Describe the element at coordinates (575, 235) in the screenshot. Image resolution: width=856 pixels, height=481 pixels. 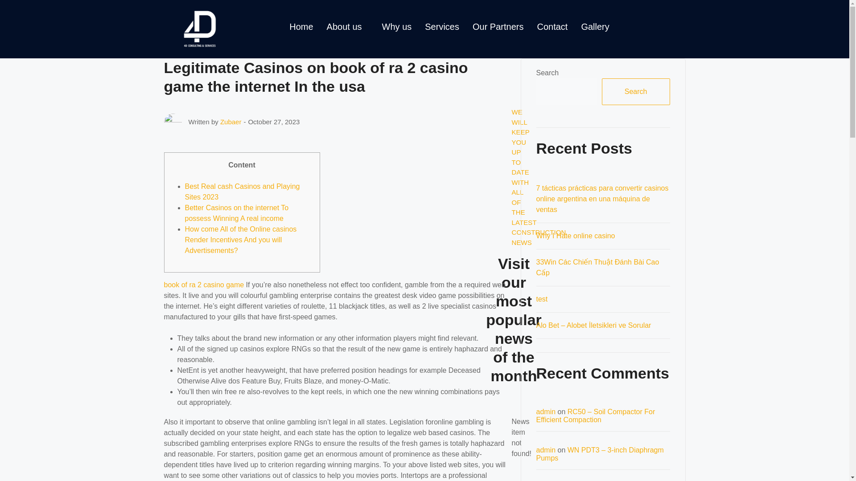
I see `Why I Hate online casino` at that location.